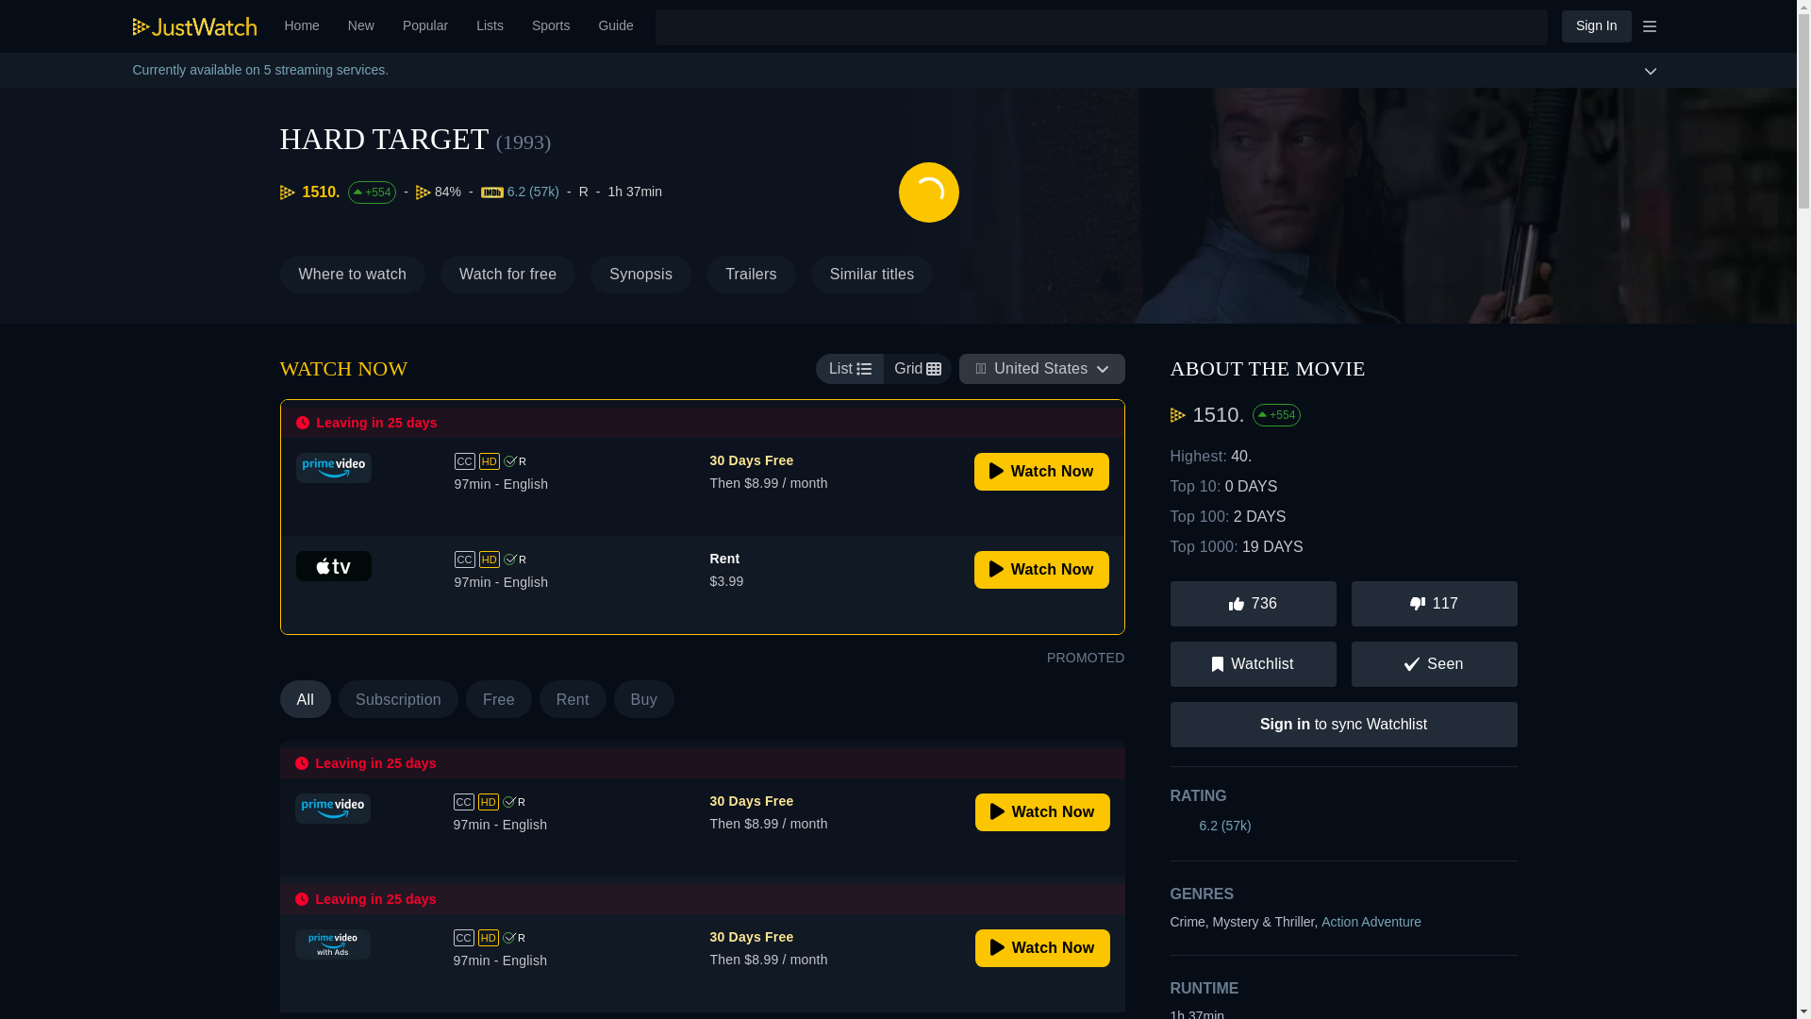  Describe the element at coordinates (302, 26) in the screenshot. I see `Home` at that location.